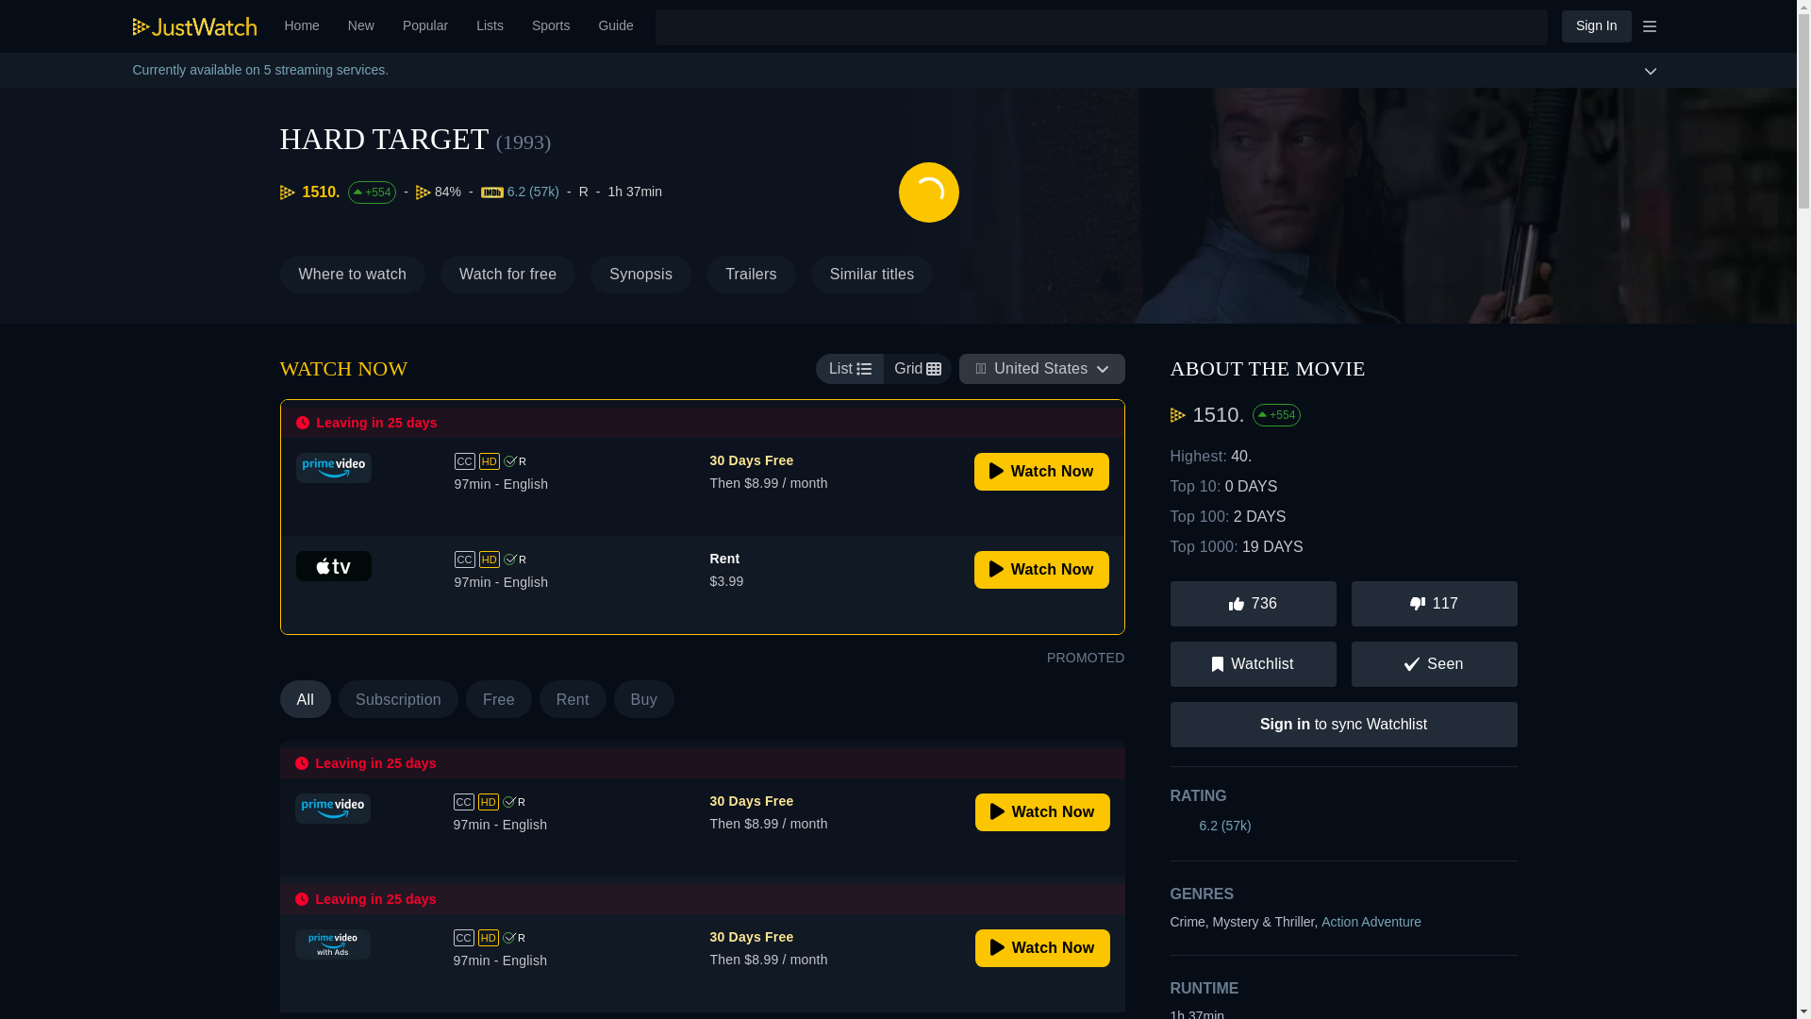  Describe the element at coordinates (302, 26) in the screenshot. I see `Home` at that location.